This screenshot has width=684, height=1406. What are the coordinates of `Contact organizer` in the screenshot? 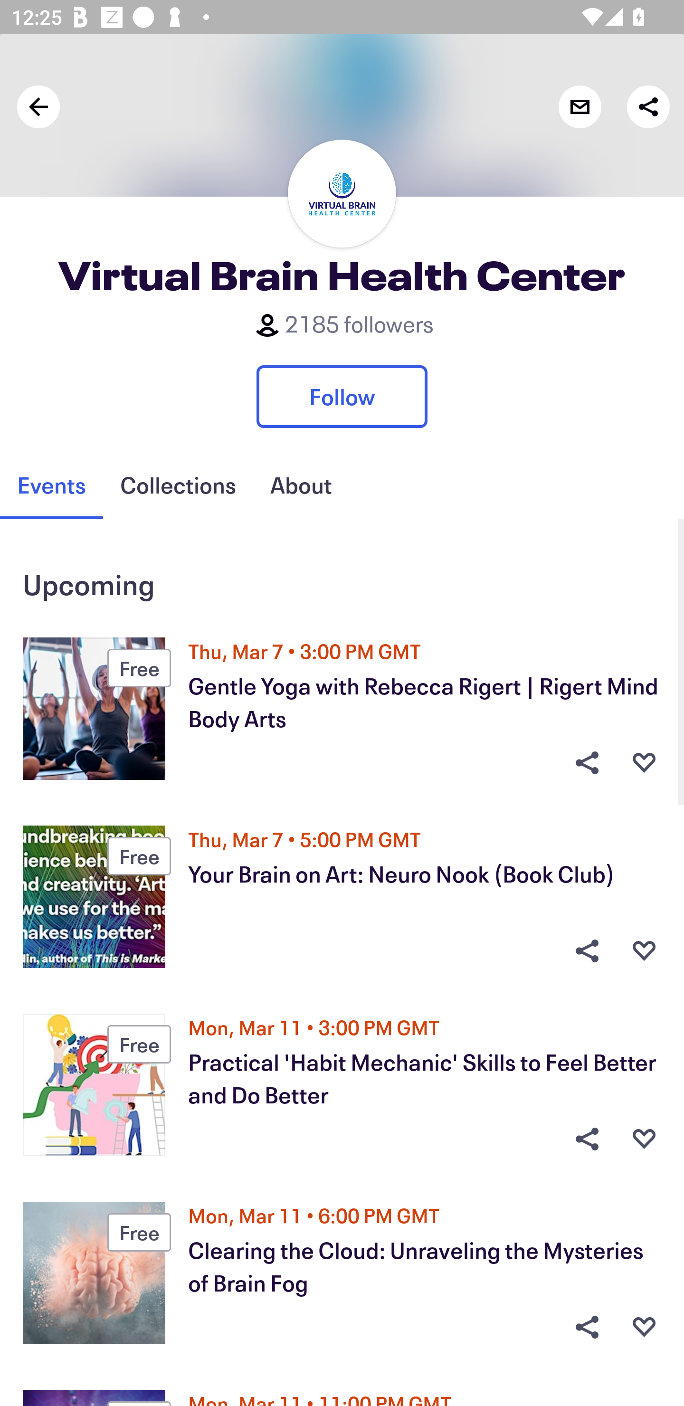 It's located at (579, 106).